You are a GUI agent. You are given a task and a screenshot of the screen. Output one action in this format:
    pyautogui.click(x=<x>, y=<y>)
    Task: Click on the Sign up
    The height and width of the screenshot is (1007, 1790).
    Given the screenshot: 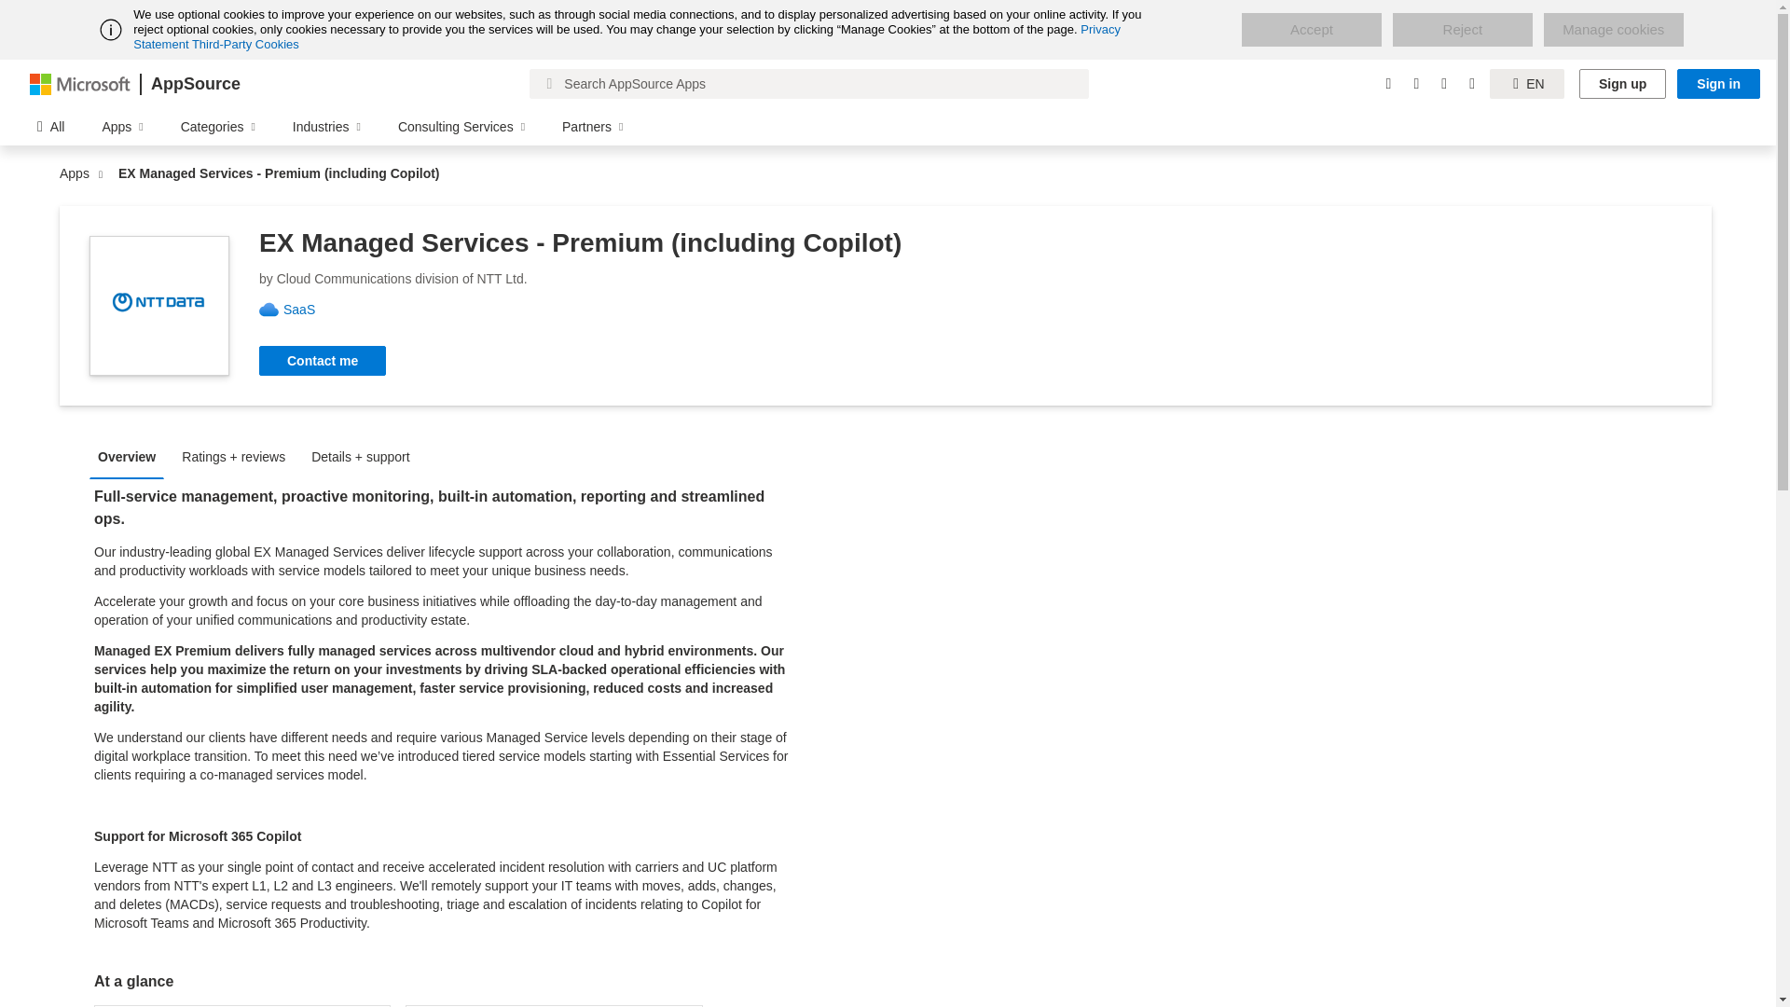 What is the action you would take?
    pyautogui.click(x=1622, y=84)
    